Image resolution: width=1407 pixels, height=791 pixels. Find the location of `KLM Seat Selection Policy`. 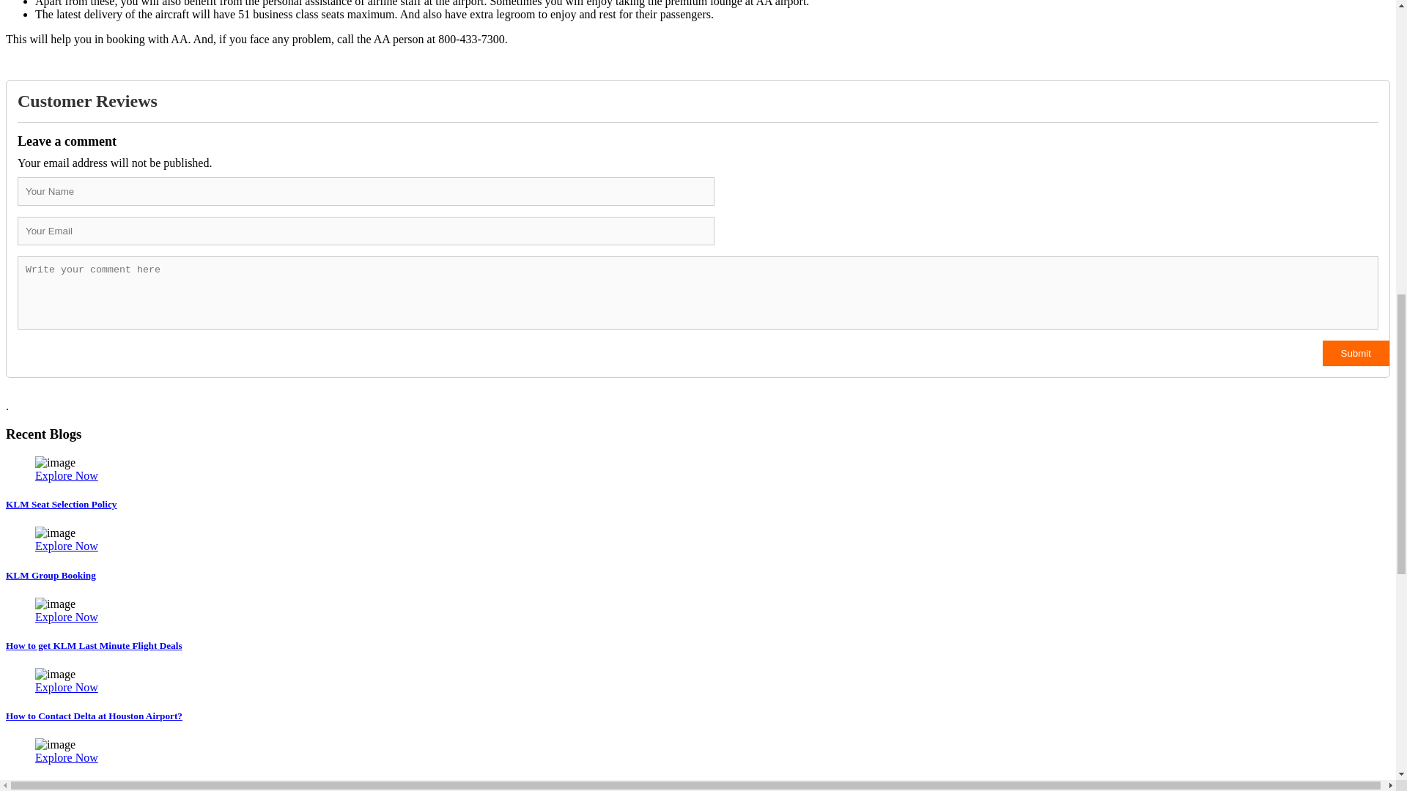

KLM Seat Selection Policy is located at coordinates (61, 504).